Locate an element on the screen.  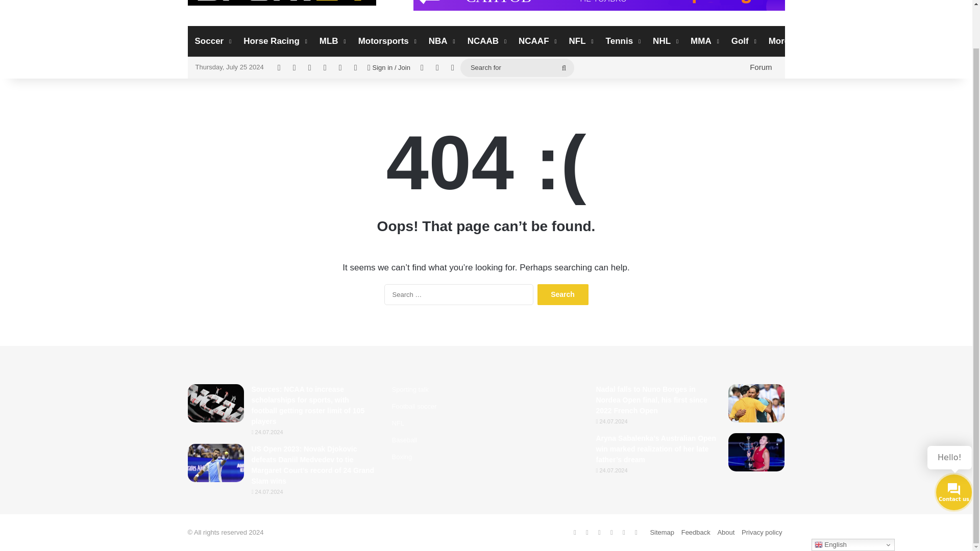
MLB is located at coordinates (332, 41).